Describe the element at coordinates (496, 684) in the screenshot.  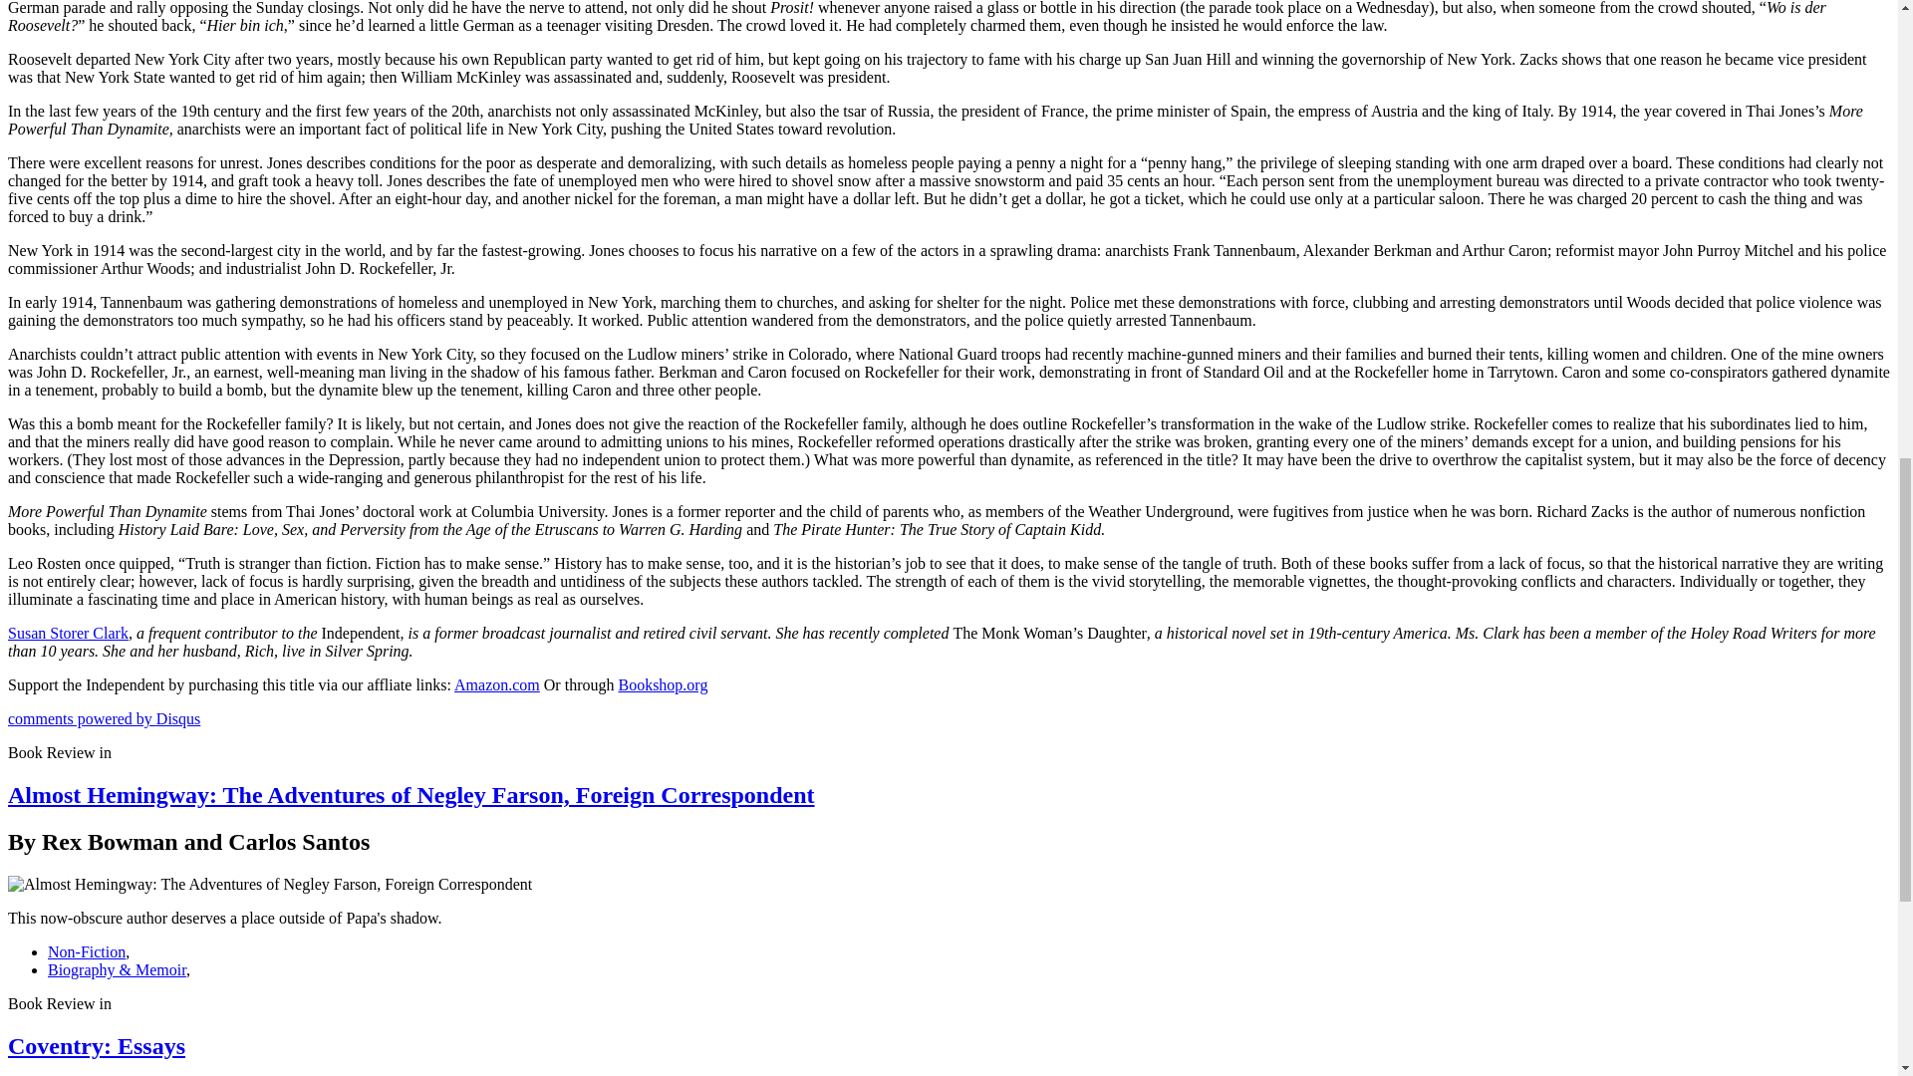
I see `Amazon.com` at that location.